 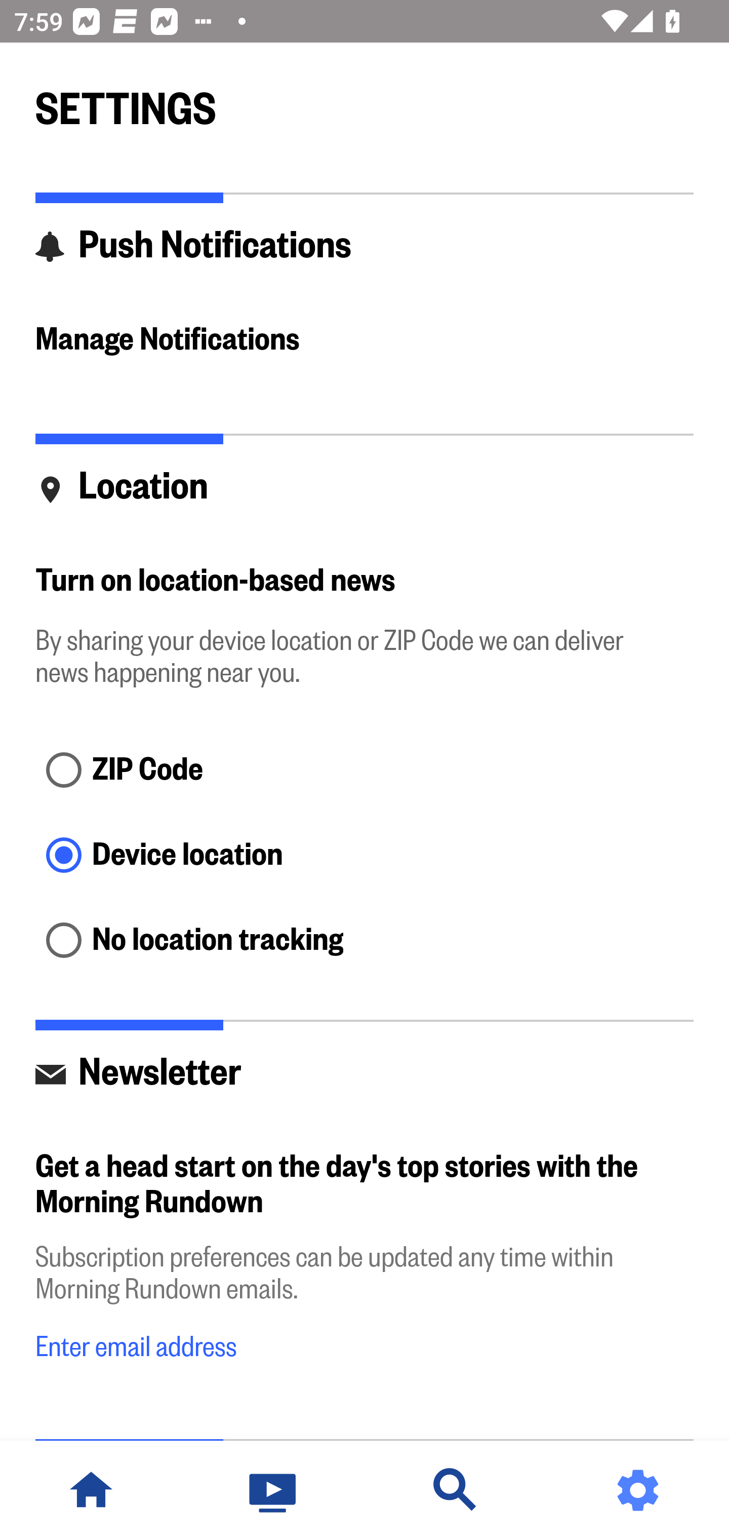 I want to click on Manage Notifications, so click(x=364, y=340).